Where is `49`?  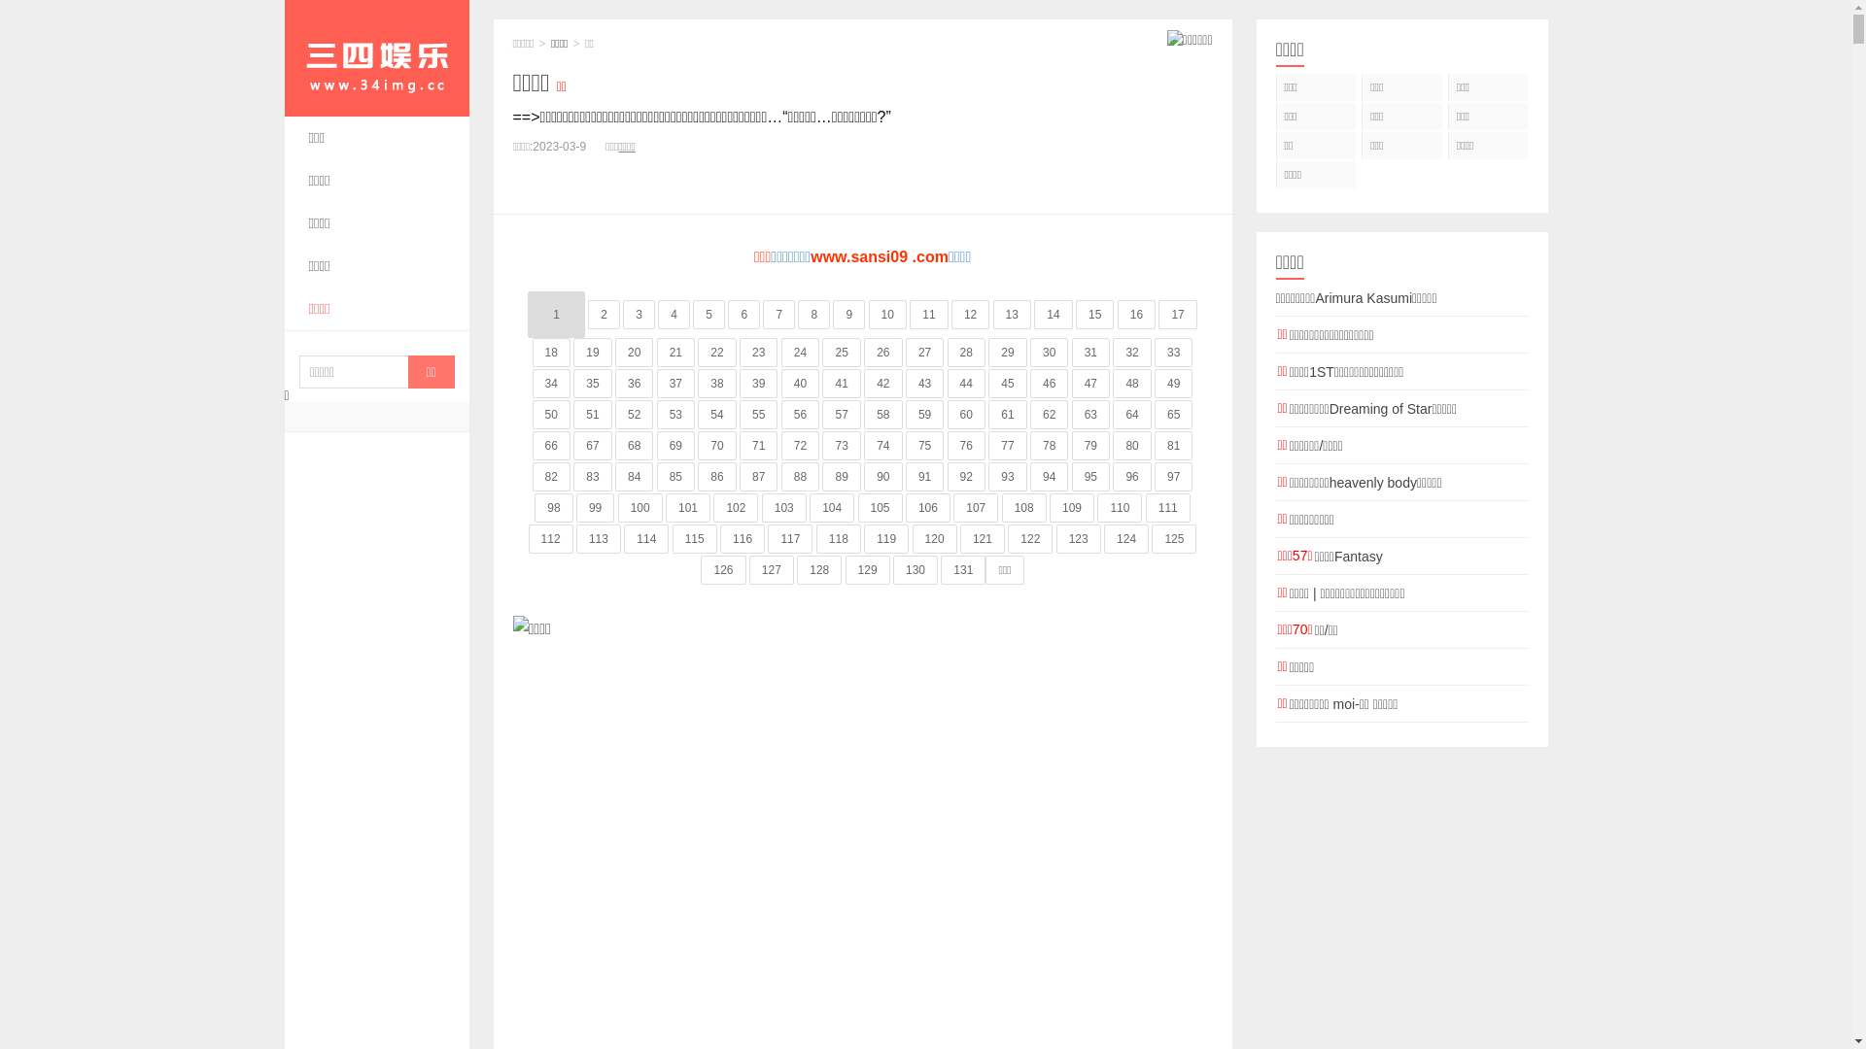 49 is located at coordinates (1174, 384).